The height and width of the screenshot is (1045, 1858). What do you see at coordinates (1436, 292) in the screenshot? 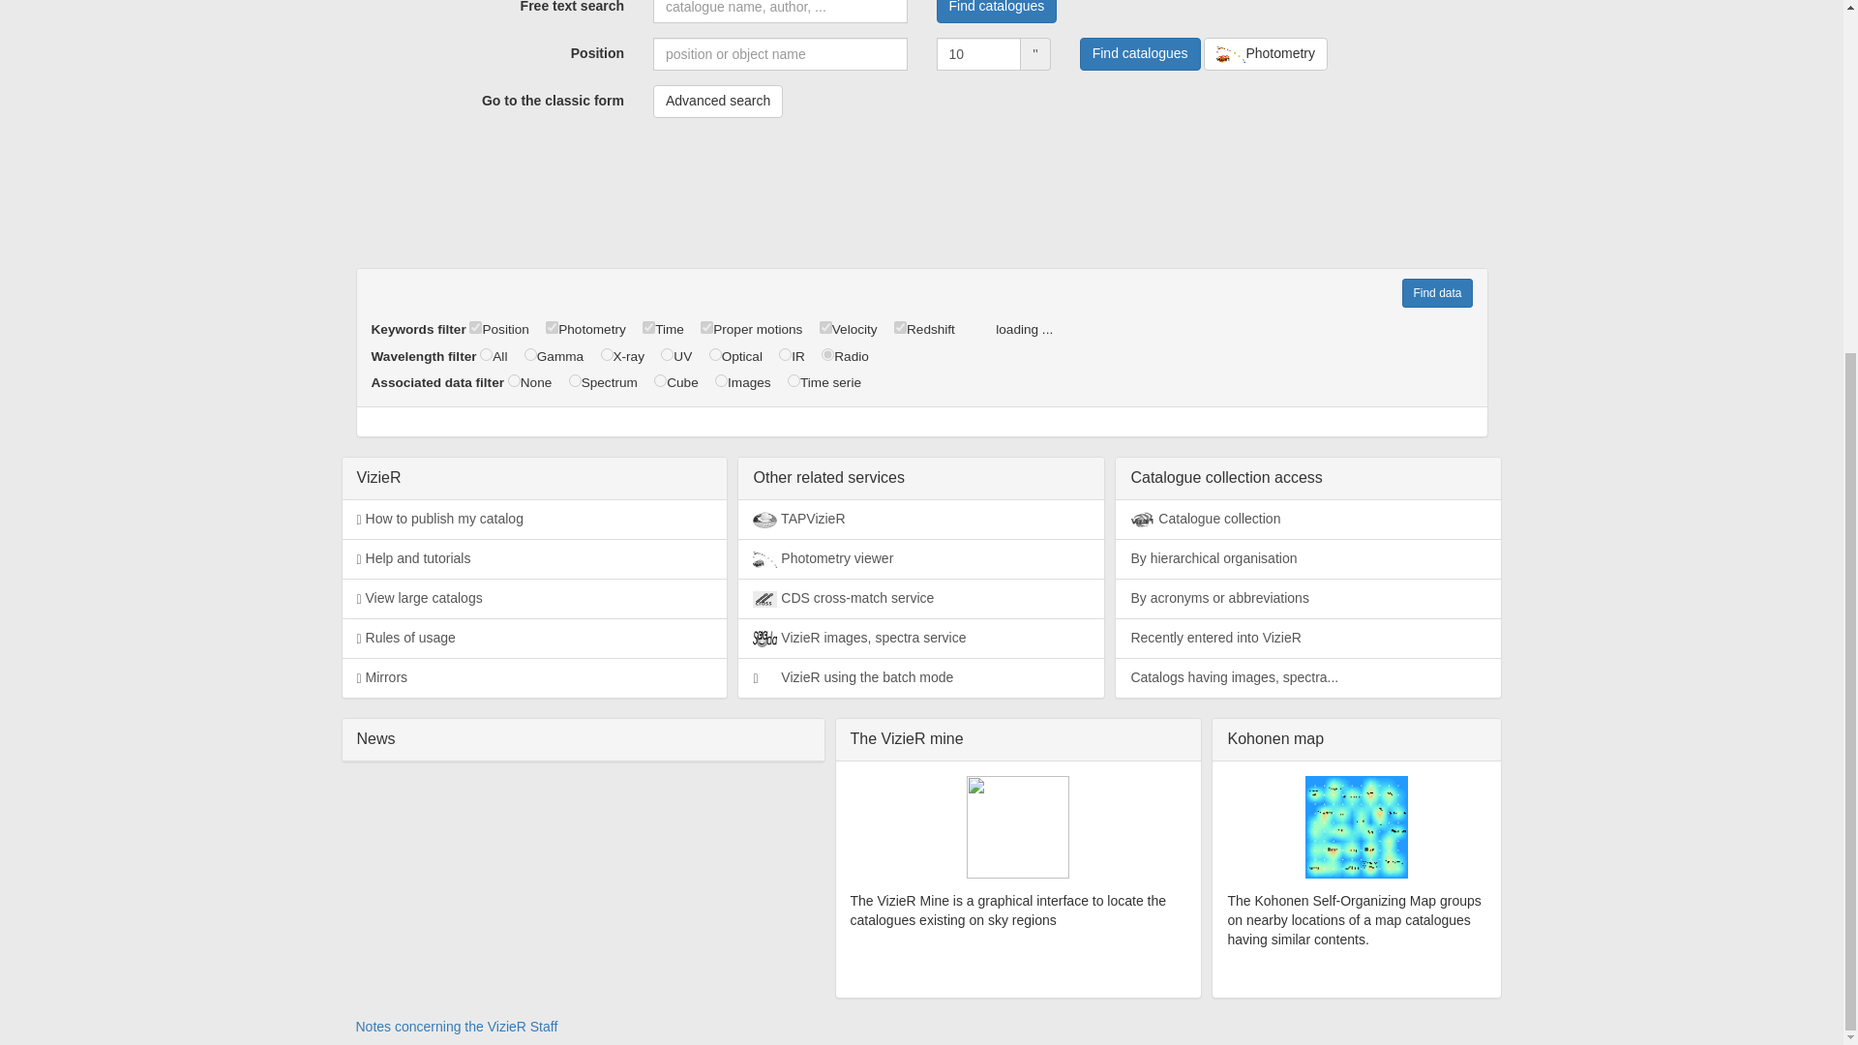
I see `Find data` at bounding box center [1436, 292].